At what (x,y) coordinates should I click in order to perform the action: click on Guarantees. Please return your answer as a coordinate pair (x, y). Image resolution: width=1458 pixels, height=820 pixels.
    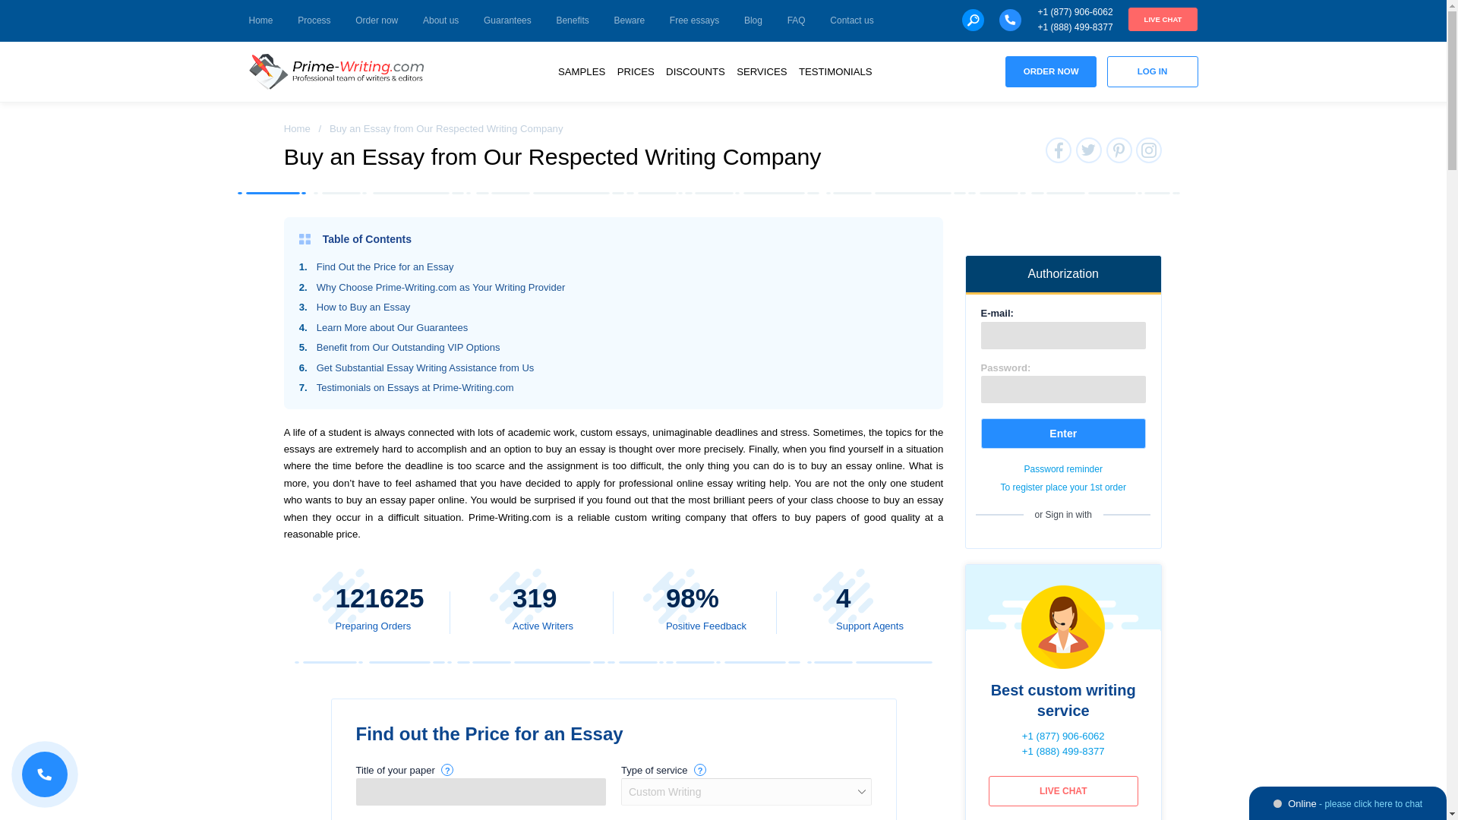
    Looking at the image, I should click on (507, 21).